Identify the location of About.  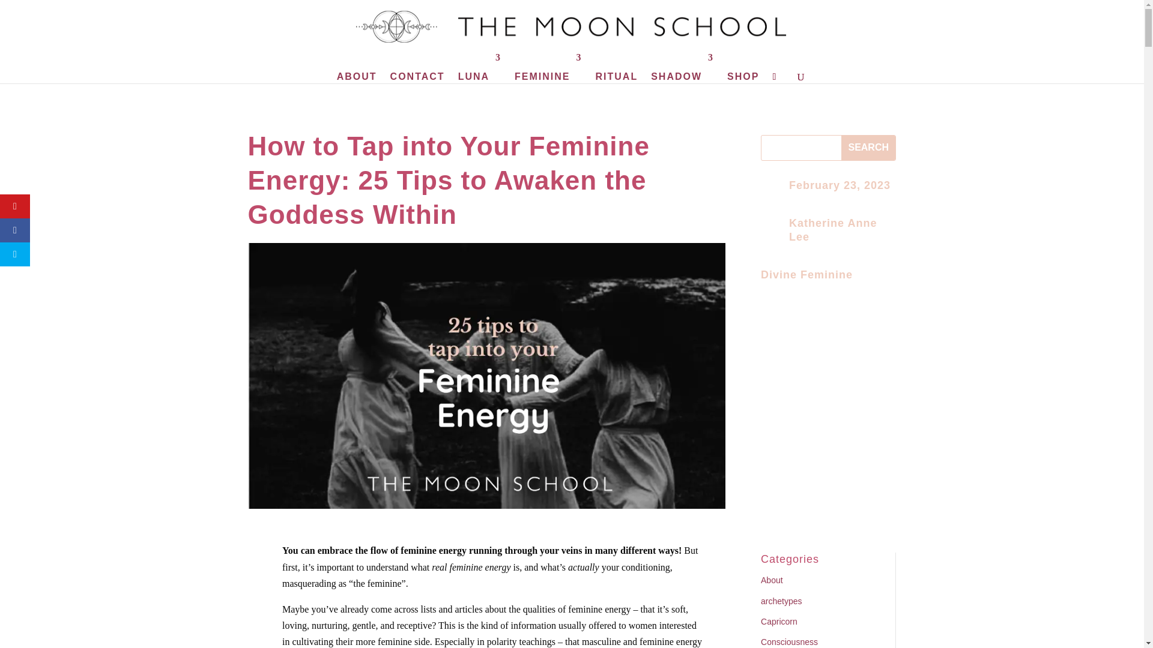
(772, 580).